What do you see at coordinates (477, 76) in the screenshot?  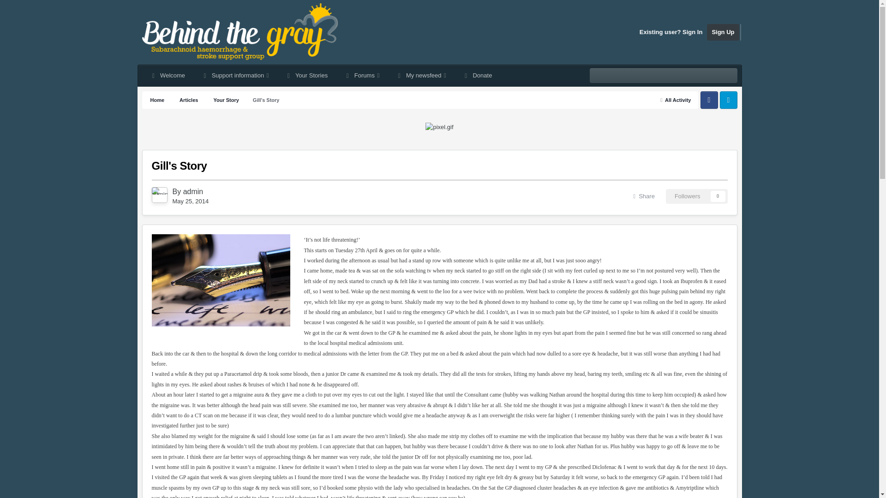 I see `Donate` at bounding box center [477, 76].